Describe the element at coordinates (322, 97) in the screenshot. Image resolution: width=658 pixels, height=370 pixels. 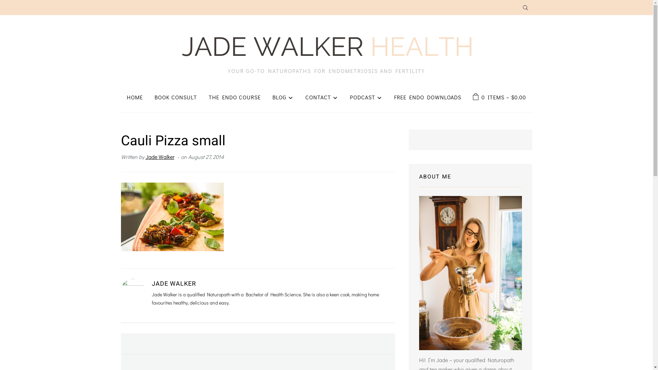
I see `CONTACT` at that location.